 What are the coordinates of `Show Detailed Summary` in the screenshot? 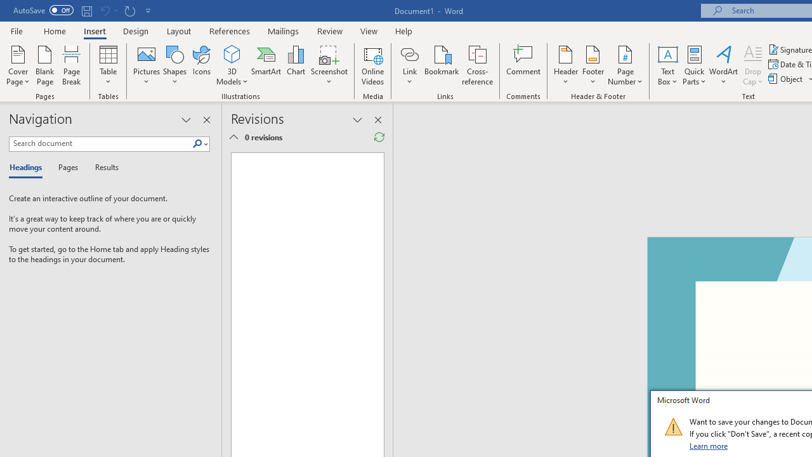 It's located at (233, 137).